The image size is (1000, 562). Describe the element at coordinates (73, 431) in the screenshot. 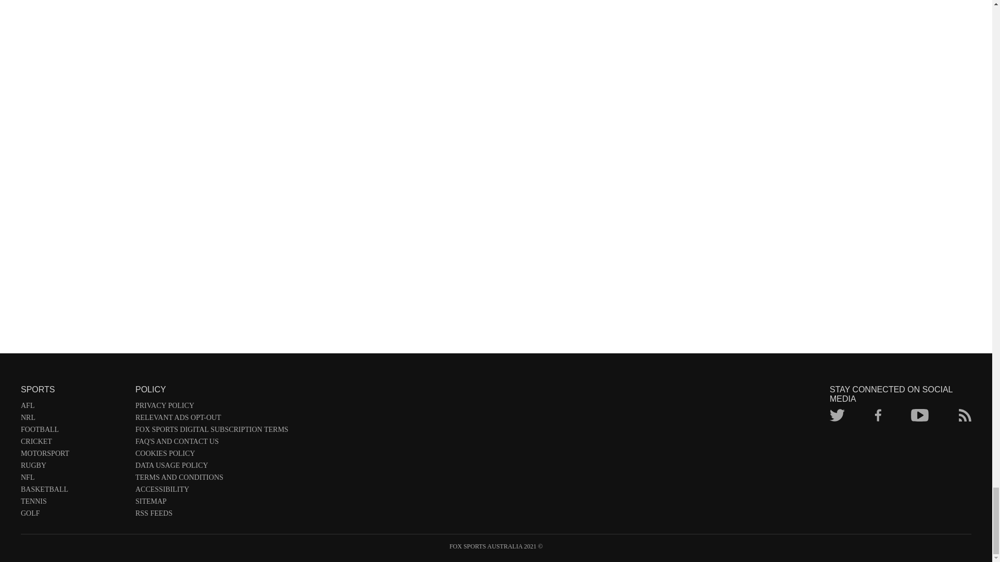

I see `FOOTBALL` at that location.